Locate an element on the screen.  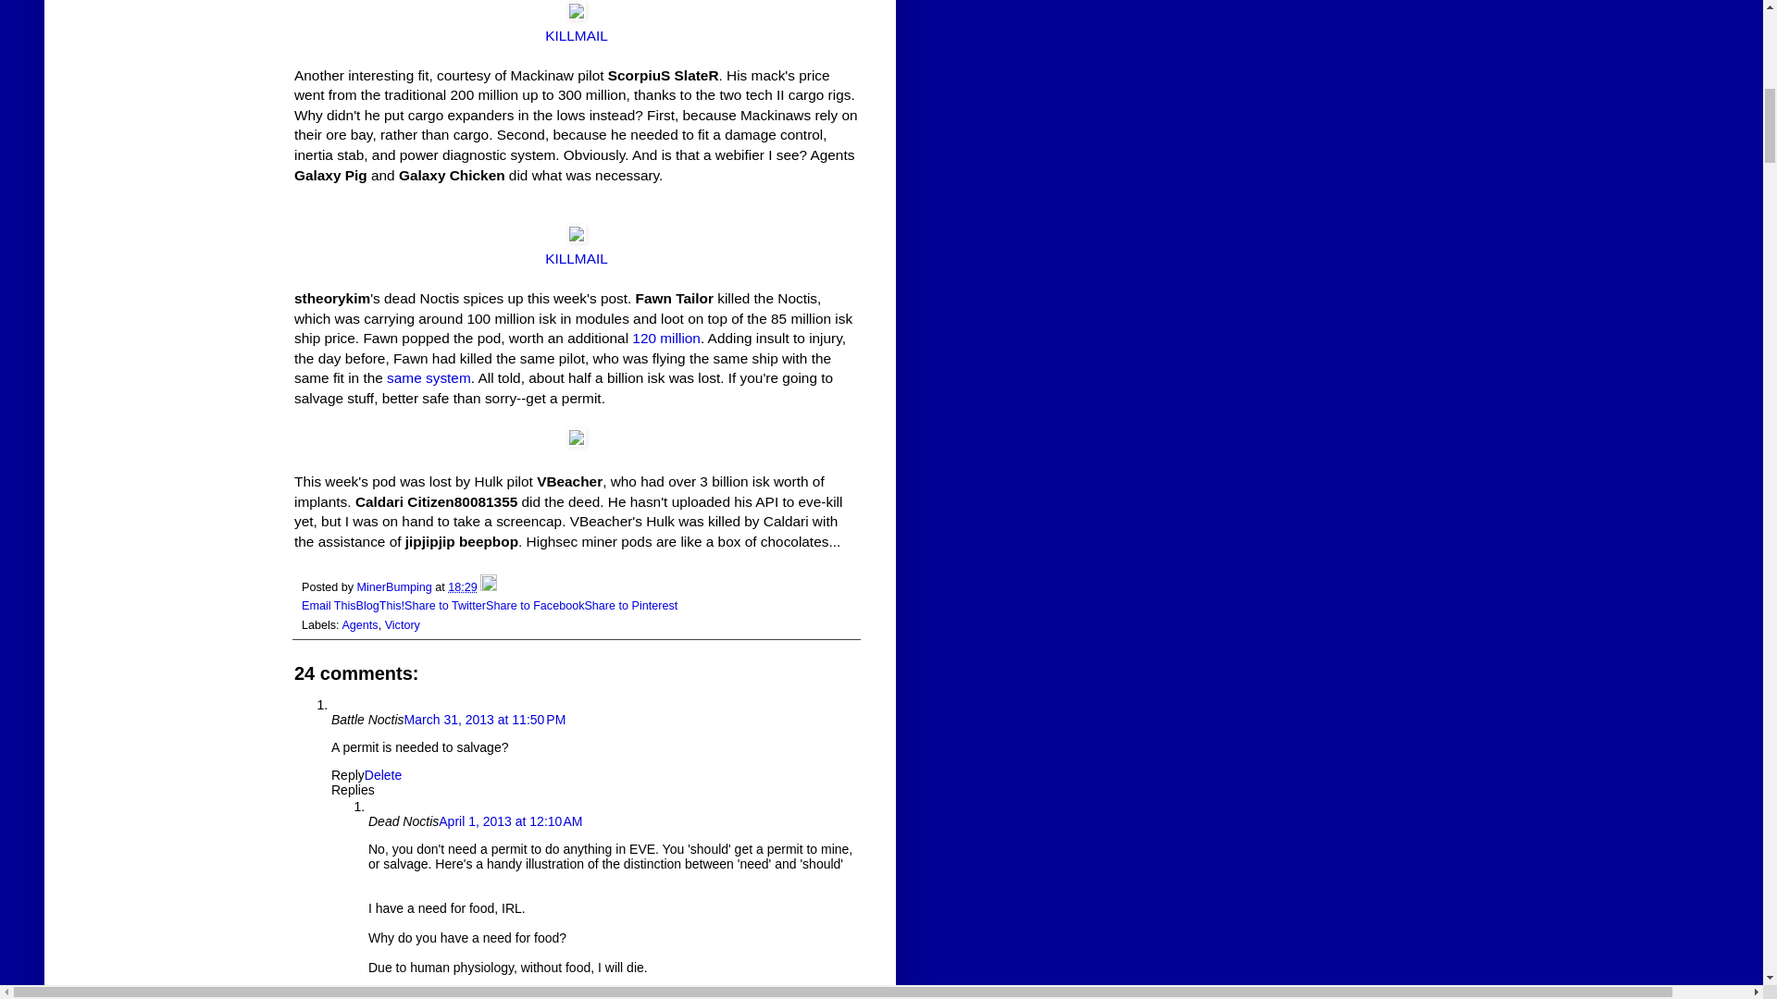
Edit Post is located at coordinates (489, 586).